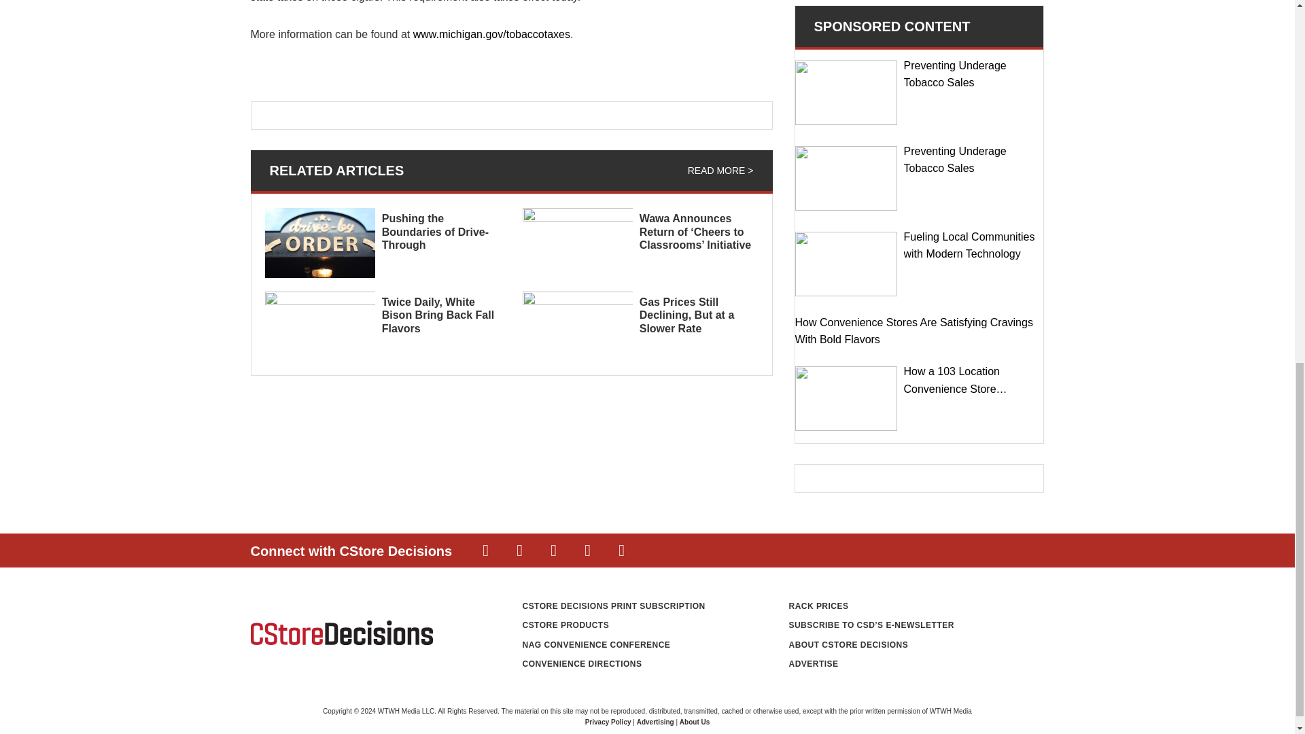 The image size is (1305, 734). Describe the element at coordinates (846, 92) in the screenshot. I see `Preventing Underage Tobacco Sales` at that location.